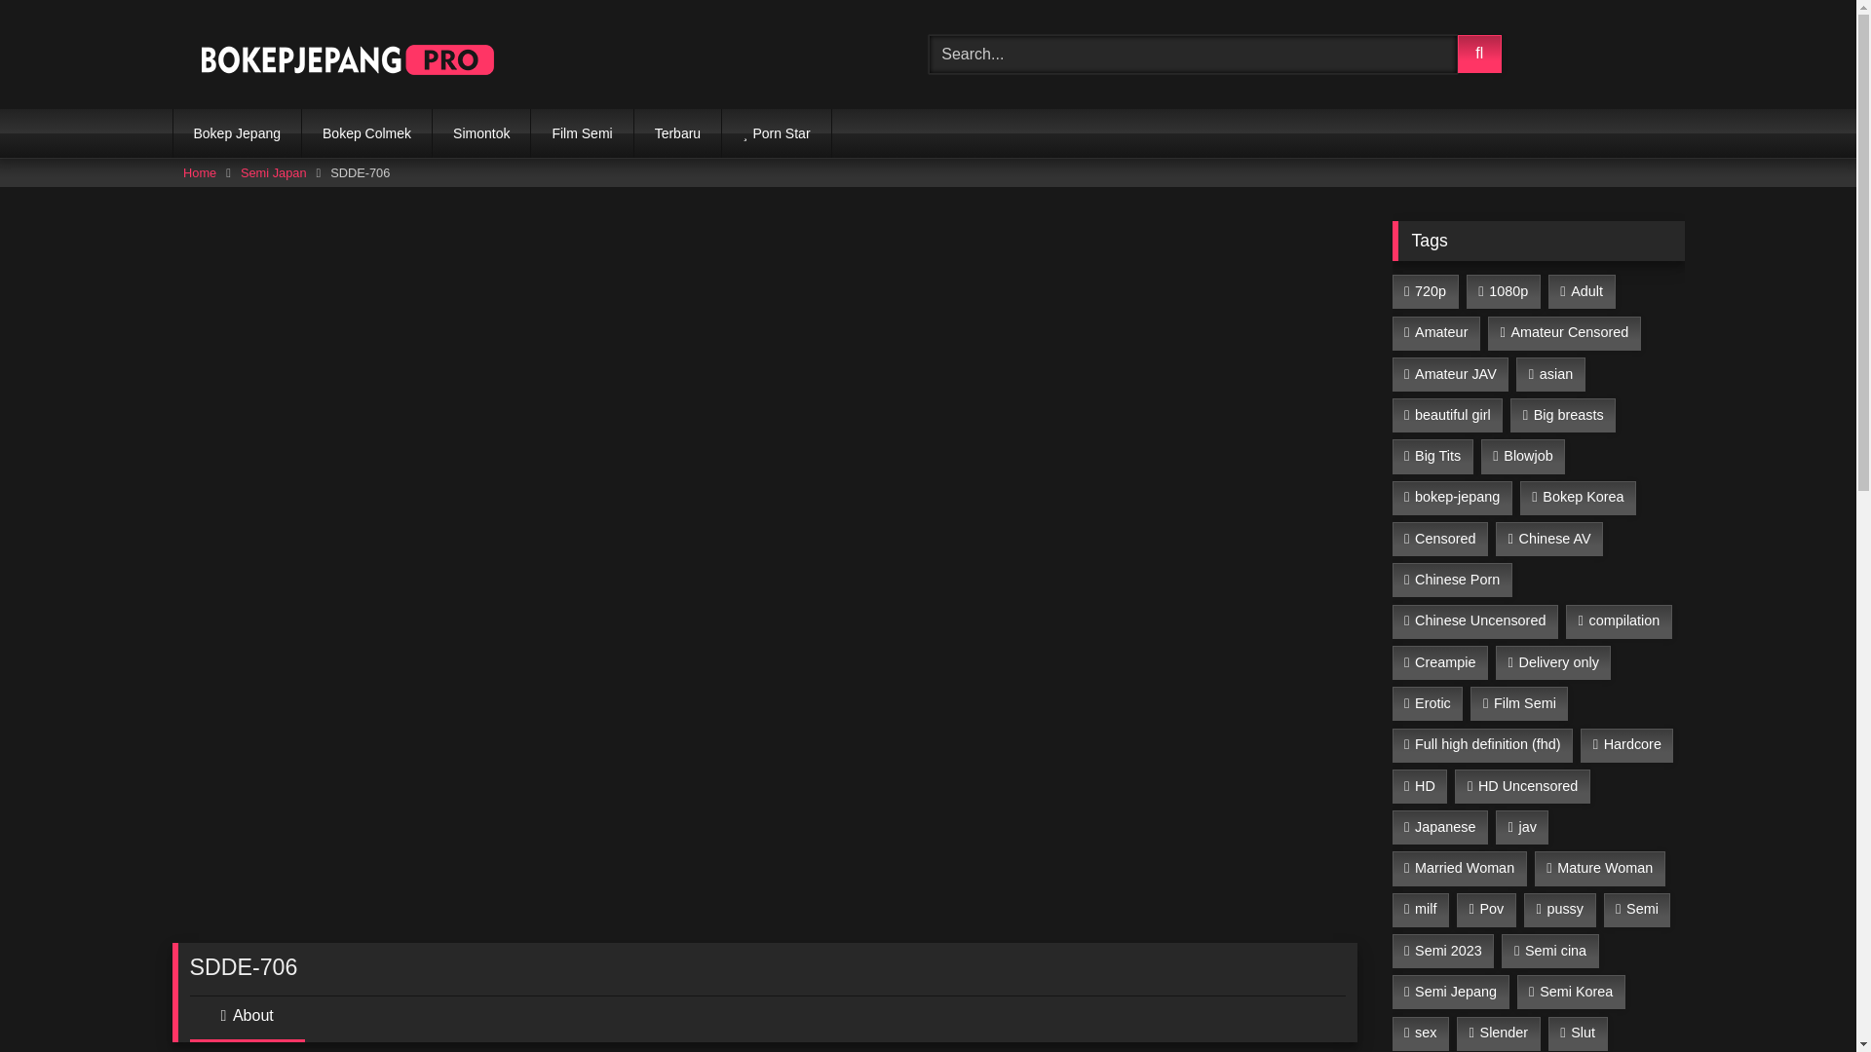 This screenshot has height=1052, width=1871. Describe the element at coordinates (366, 133) in the screenshot. I see `Bokep Colmek` at that location.